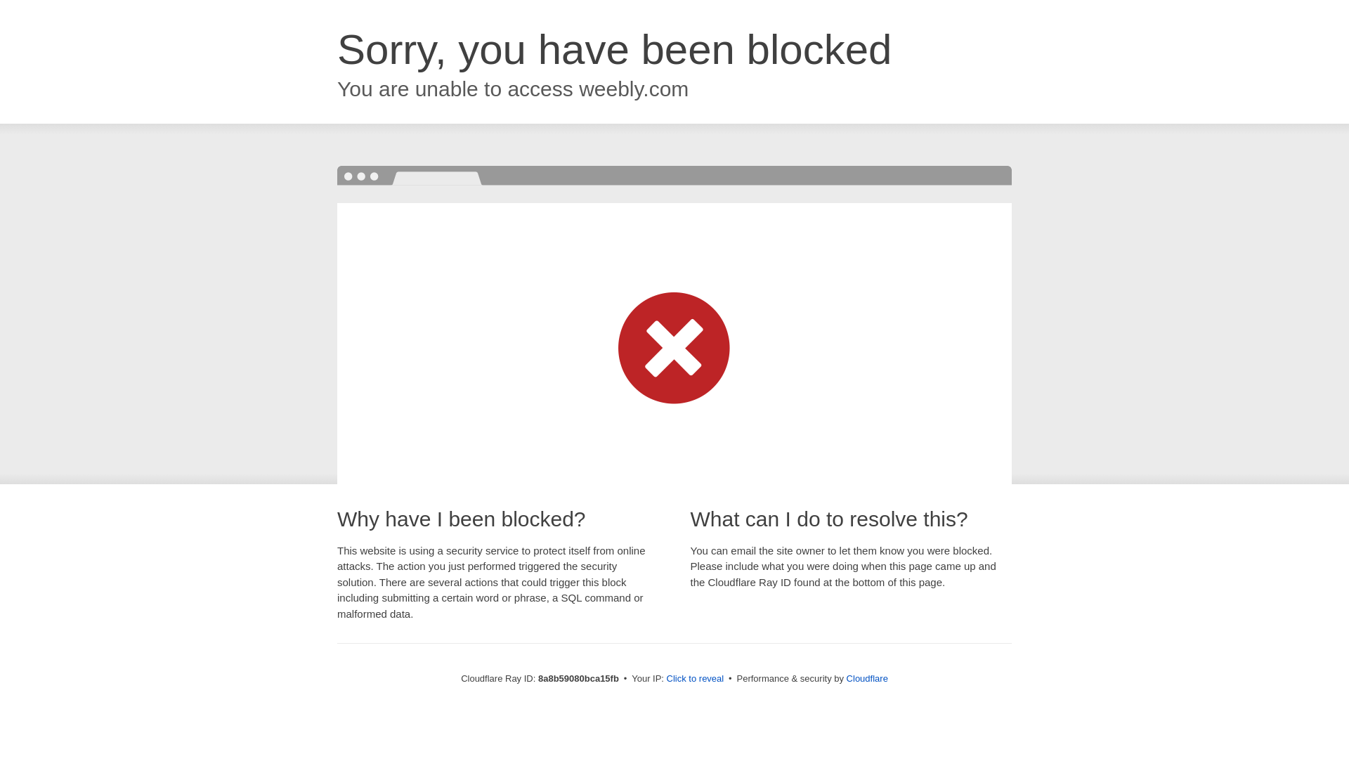 This screenshot has height=759, width=1349. I want to click on Cloudflare, so click(867, 678).